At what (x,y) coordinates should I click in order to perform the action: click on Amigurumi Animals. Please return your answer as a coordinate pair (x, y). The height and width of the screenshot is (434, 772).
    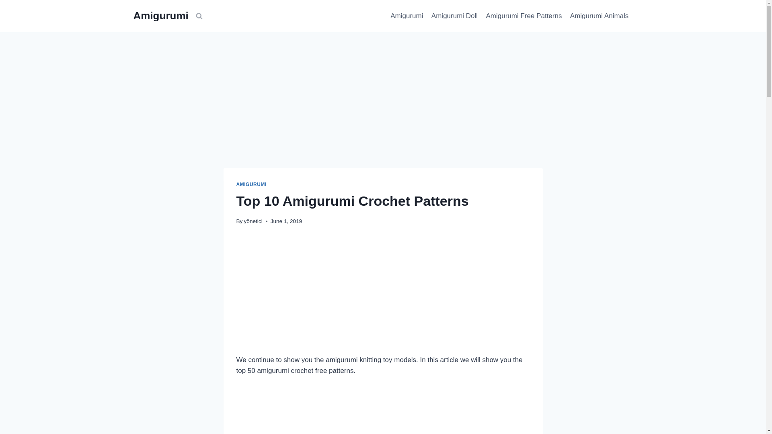
    Looking at the image, I should click on (599, 16).